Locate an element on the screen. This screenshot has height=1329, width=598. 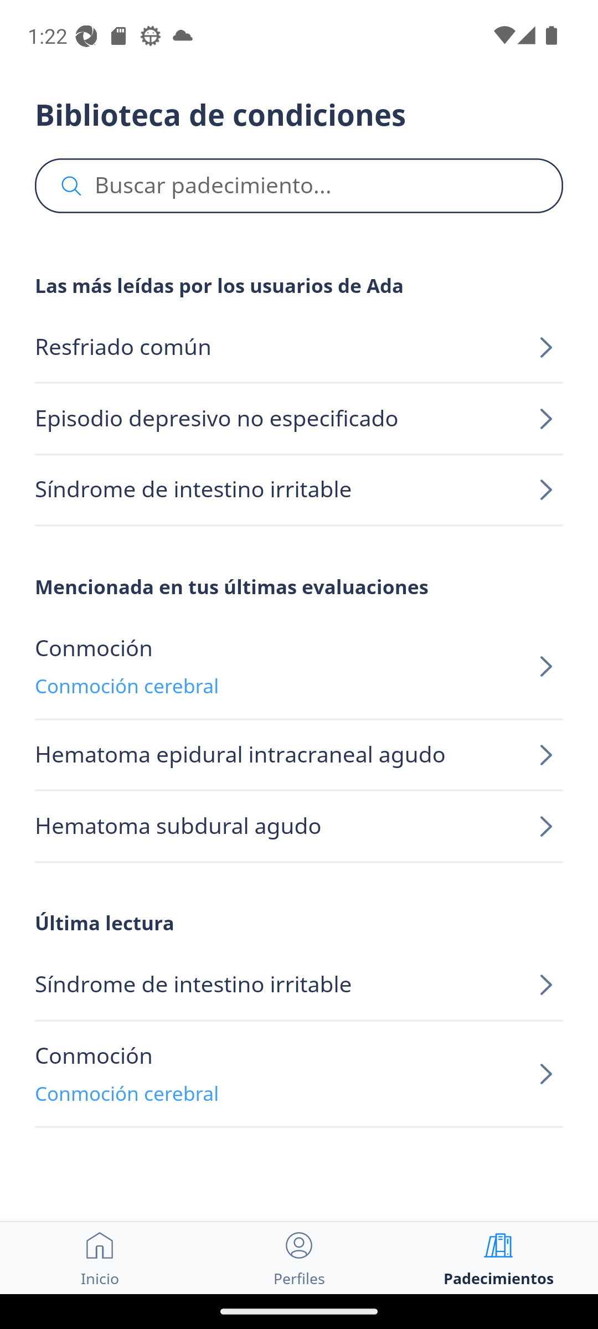
Hematoma epidural intracraneal agudo is located at coordinates (299, 755).